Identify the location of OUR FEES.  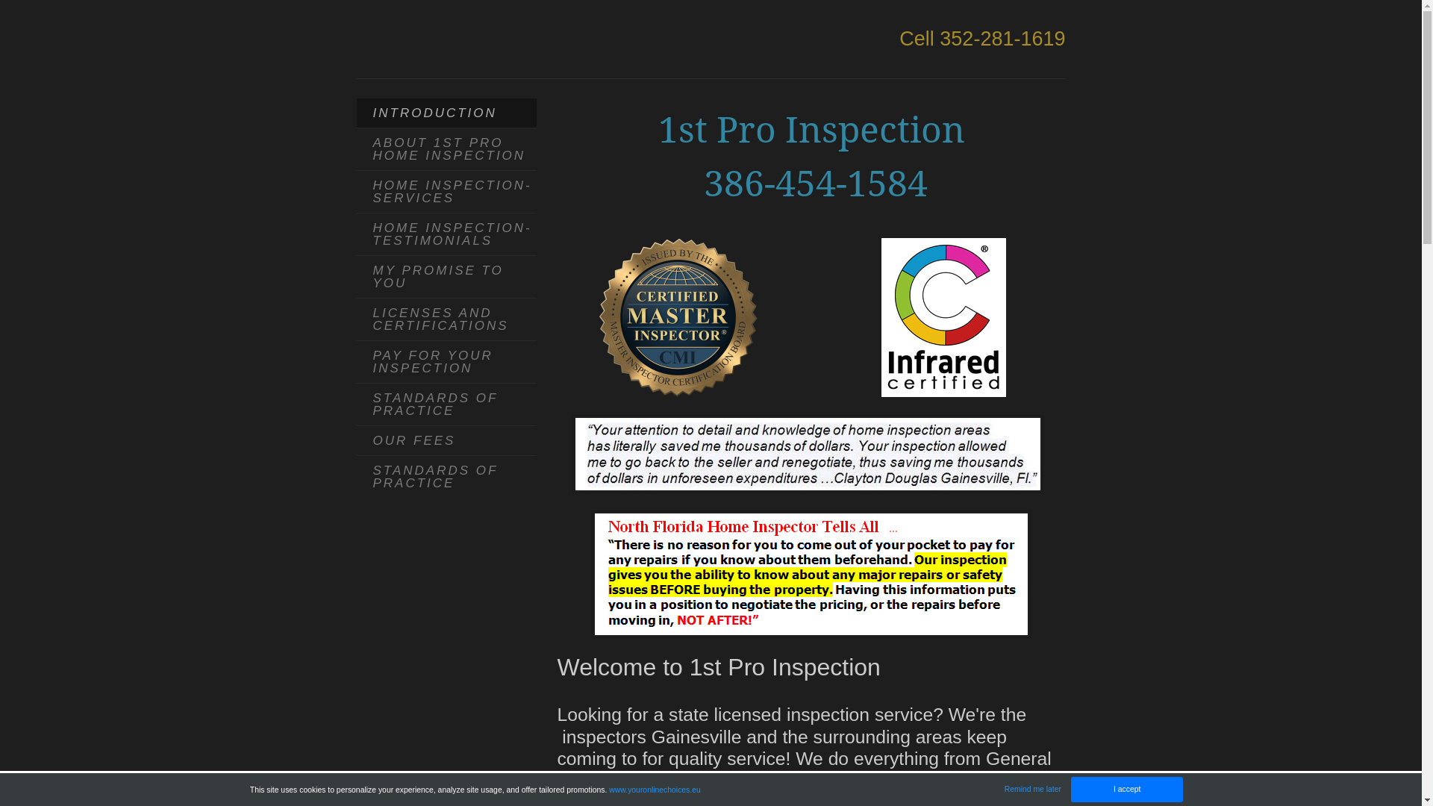
(446, 441).